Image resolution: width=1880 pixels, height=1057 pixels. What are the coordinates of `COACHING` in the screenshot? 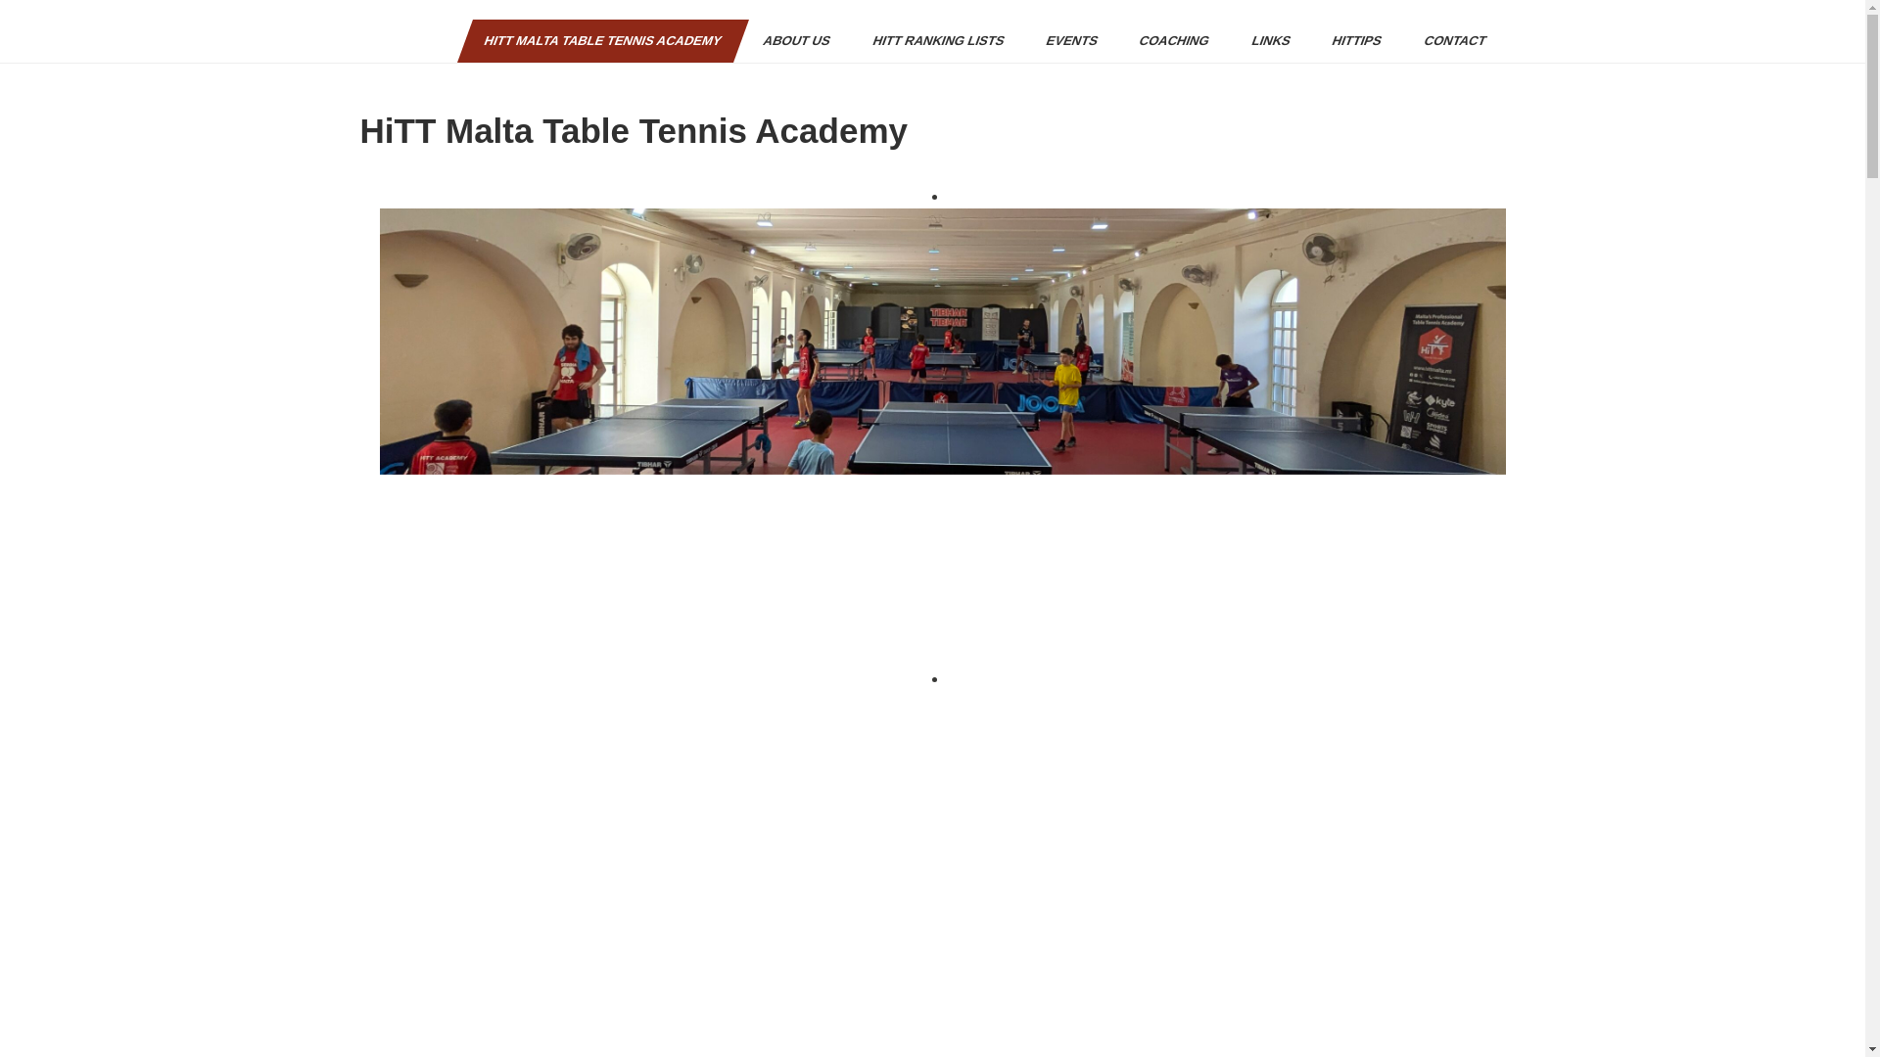 It's located at (1166, 41).